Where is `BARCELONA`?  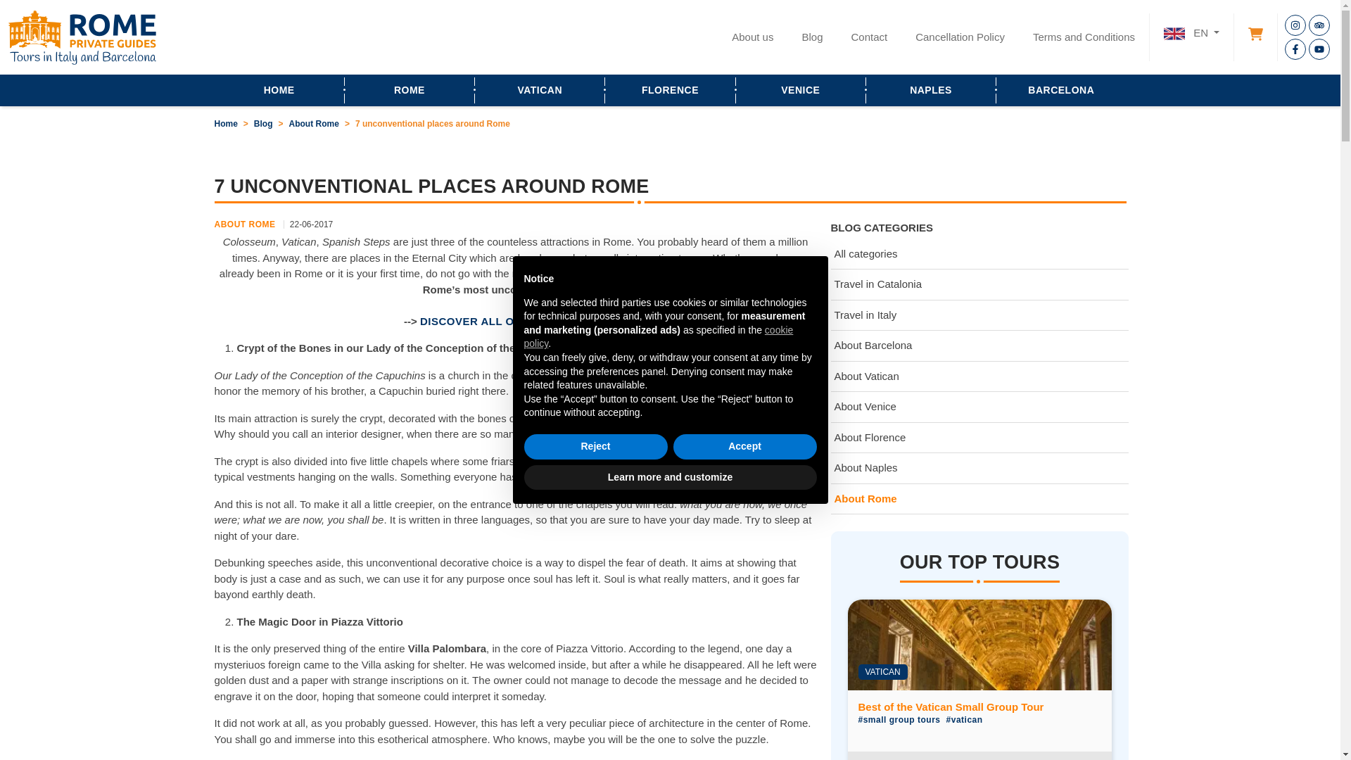 BARCELONA is located at coordinates (1061, 90).